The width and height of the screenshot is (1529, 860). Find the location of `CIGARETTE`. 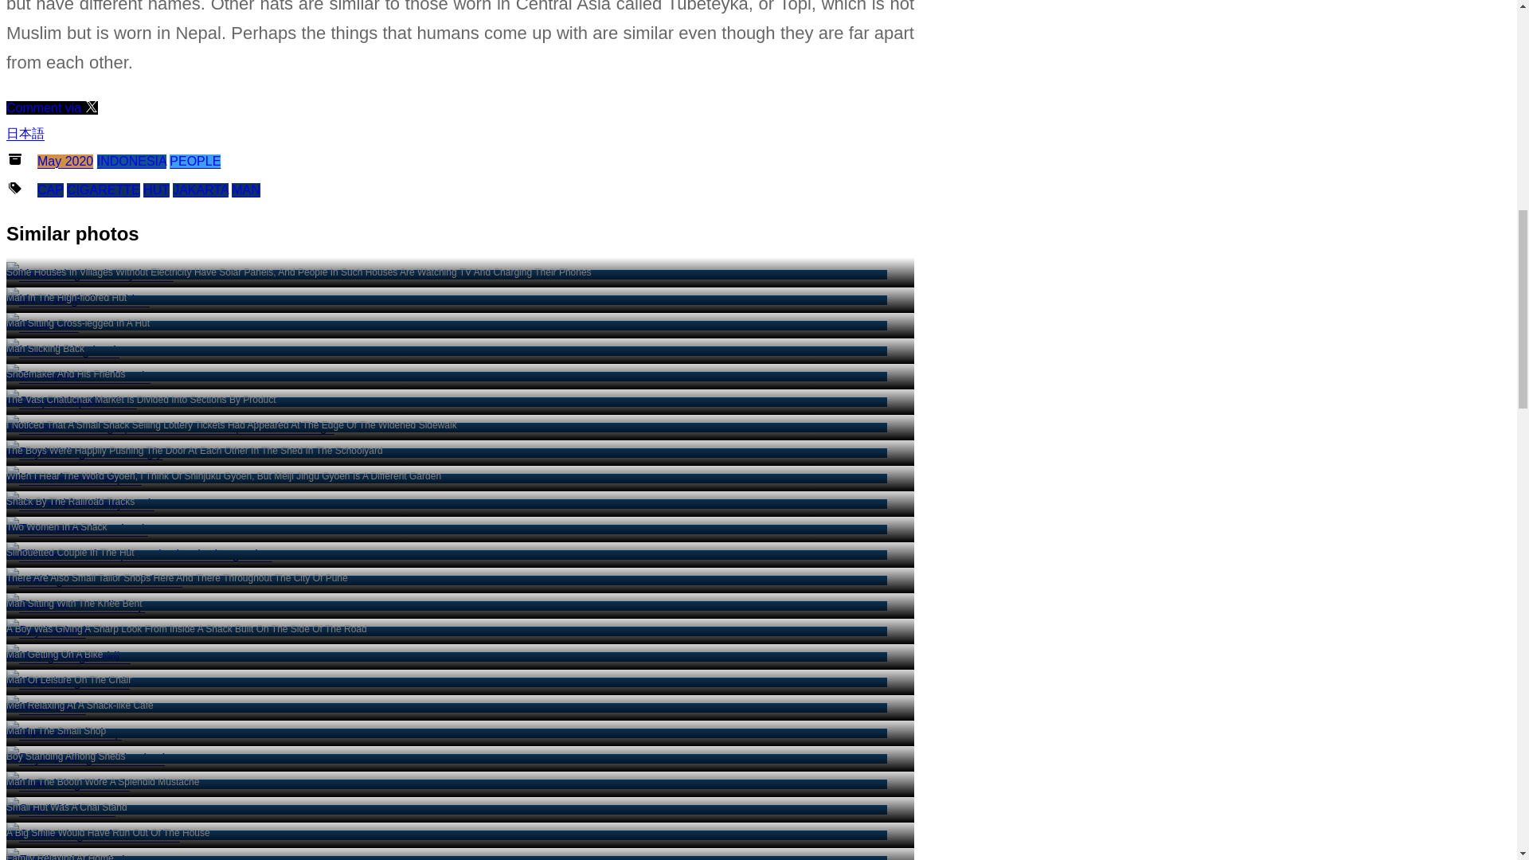

CIGARETTE is located at coordinates (104, 190).